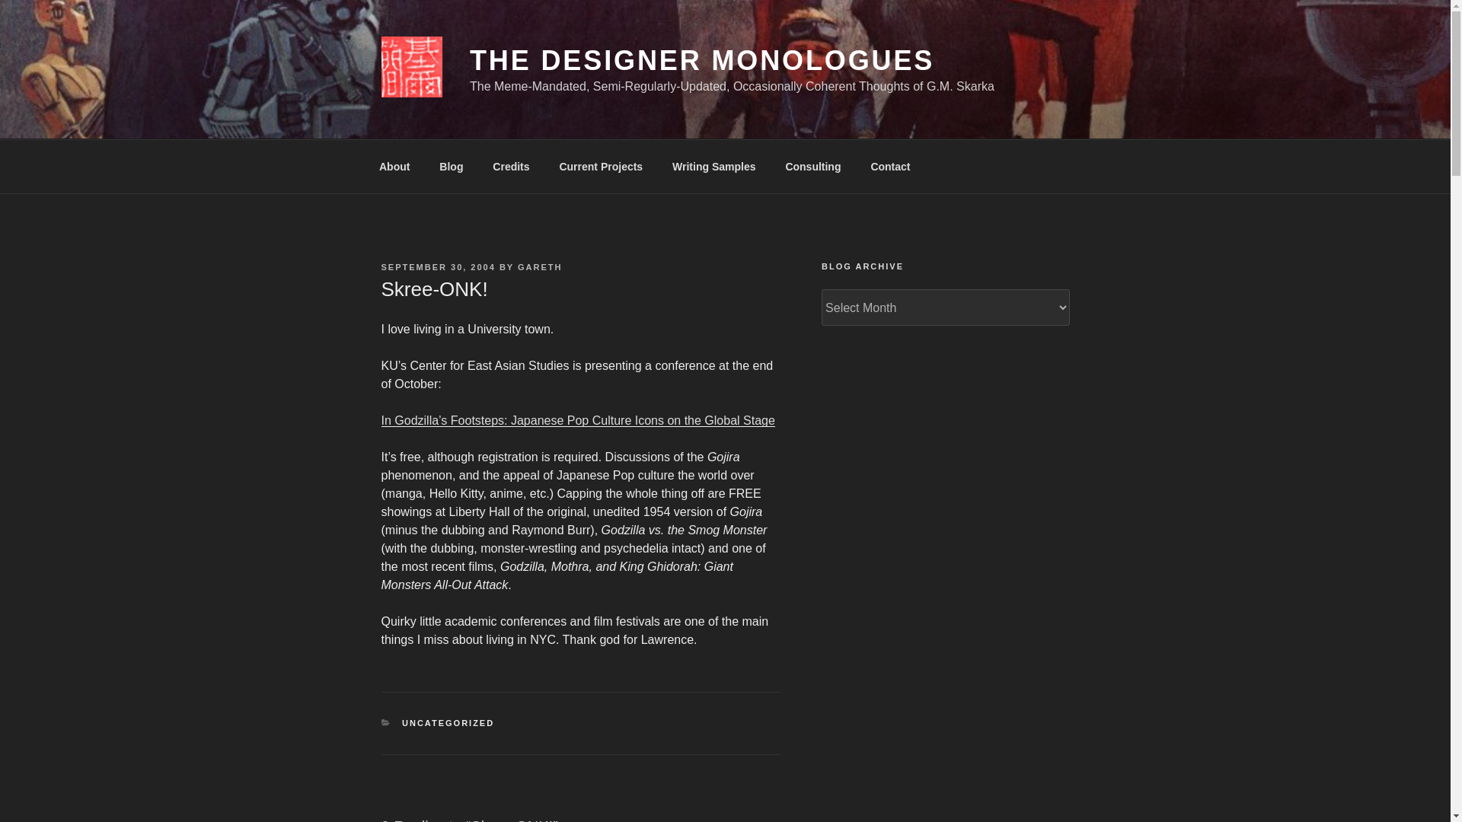 The width and height of the screenshot is (1462, 822). Describe the element at coordinates (701, 61) in the screenshot. I see `THE DESIGNER MONOLOGUES` at that location.